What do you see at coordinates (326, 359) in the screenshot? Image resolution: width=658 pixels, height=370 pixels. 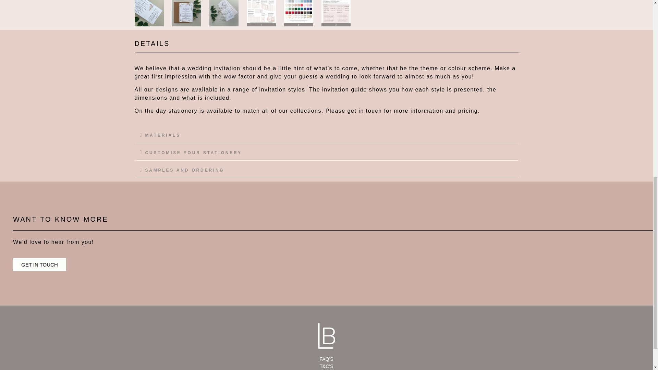 I see `FAQ'S` at bounding box center [326, 359].